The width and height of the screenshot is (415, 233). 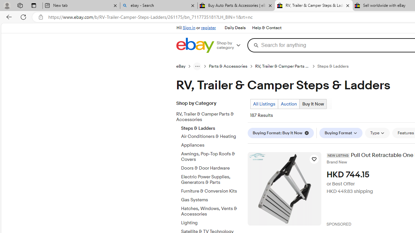 What do you see at coordinates (212, 127) in the screenshot?
I see `Steps & Ladders` at bounding box center [212, 127].